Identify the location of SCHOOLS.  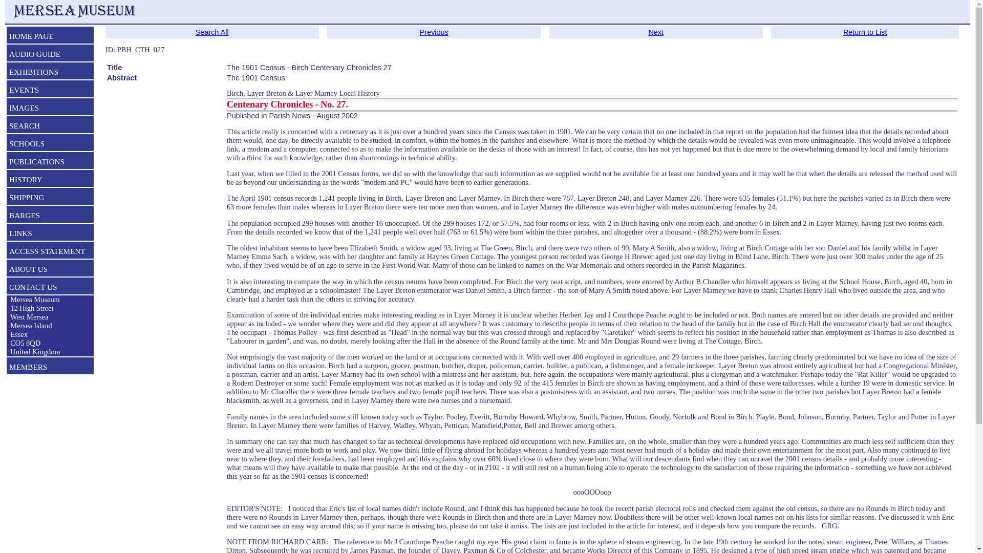
(50, 144).